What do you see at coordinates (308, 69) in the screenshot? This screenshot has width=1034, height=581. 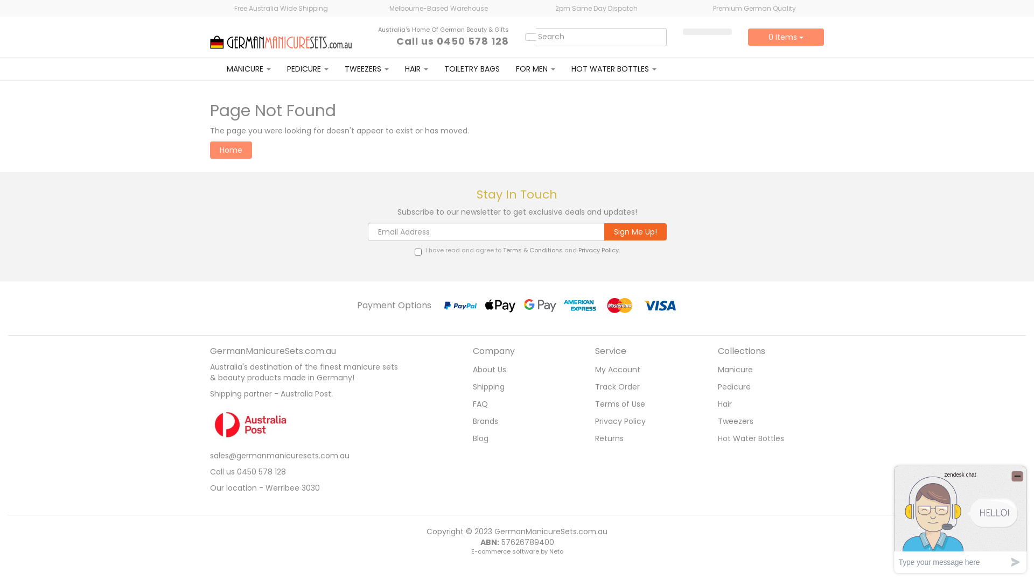 I see `PEDICURE` at bounding box center [308, 69].